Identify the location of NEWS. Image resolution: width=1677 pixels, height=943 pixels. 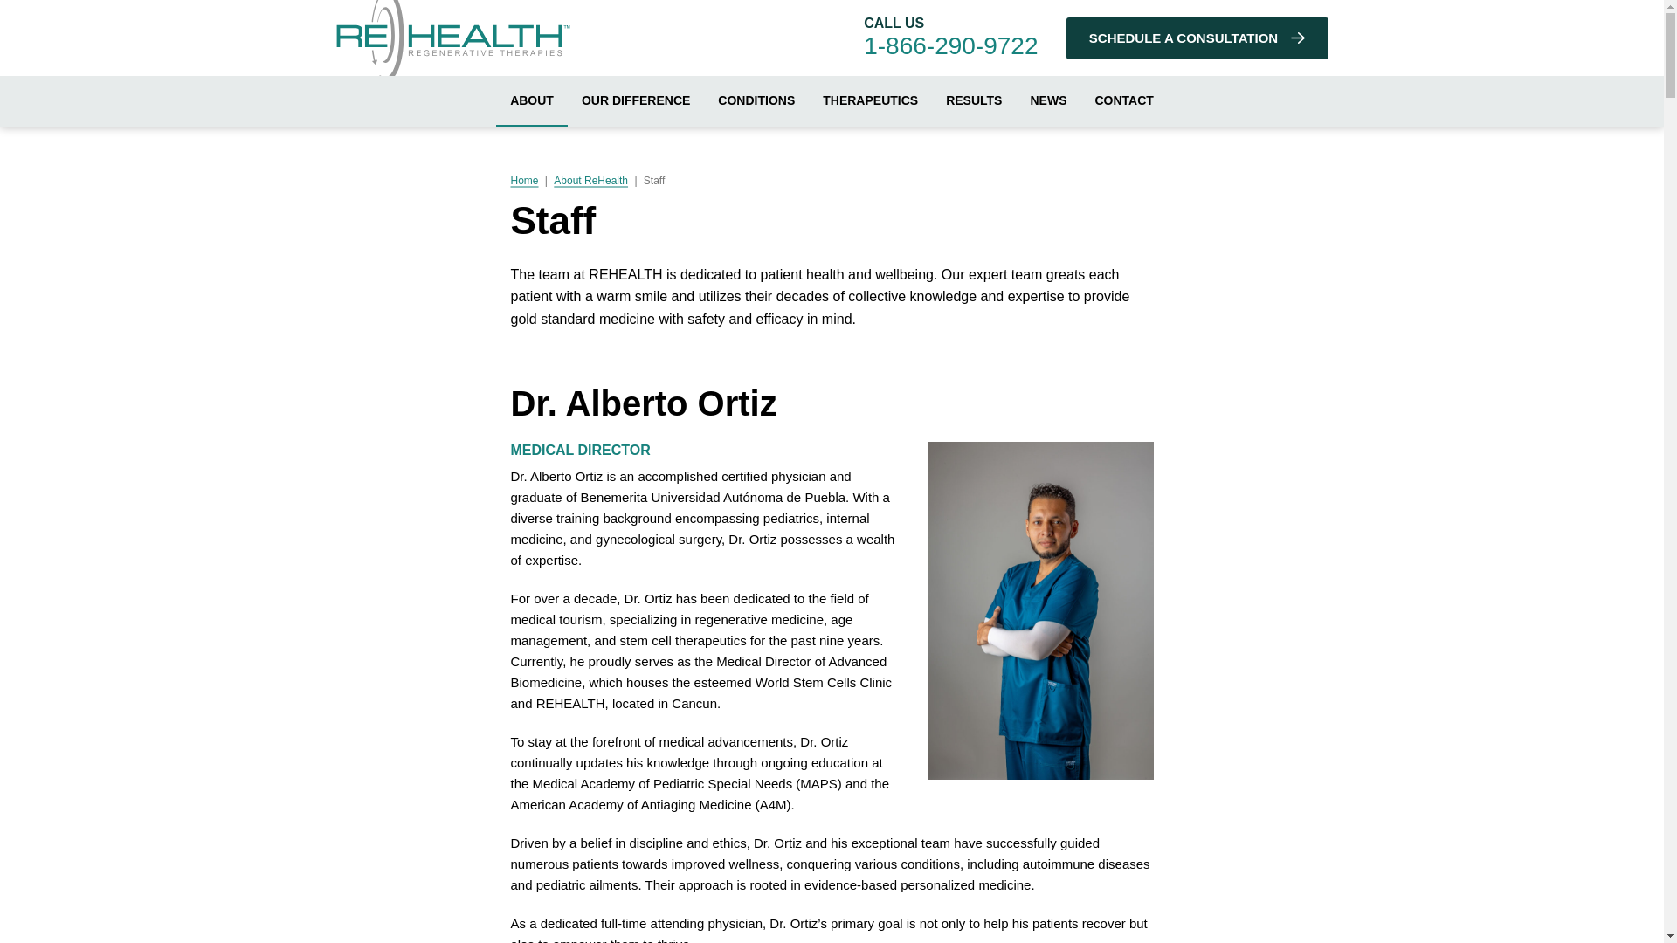
(1048, 101).